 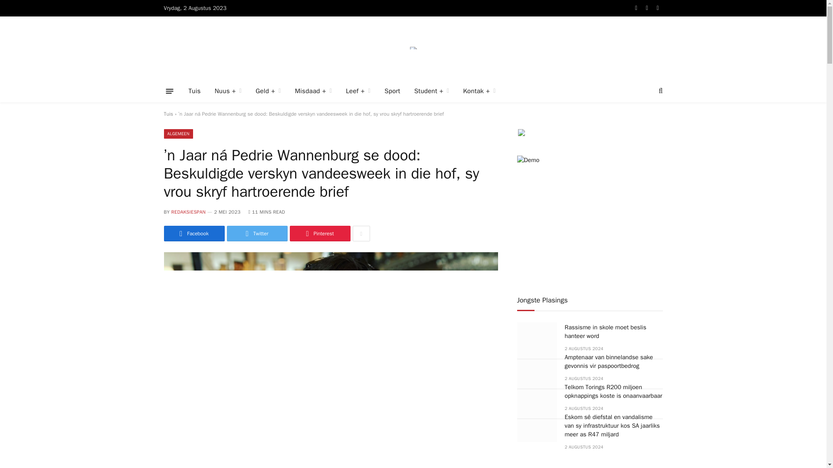 I want to click on Share on Facebook, so click(x=194, y=233).